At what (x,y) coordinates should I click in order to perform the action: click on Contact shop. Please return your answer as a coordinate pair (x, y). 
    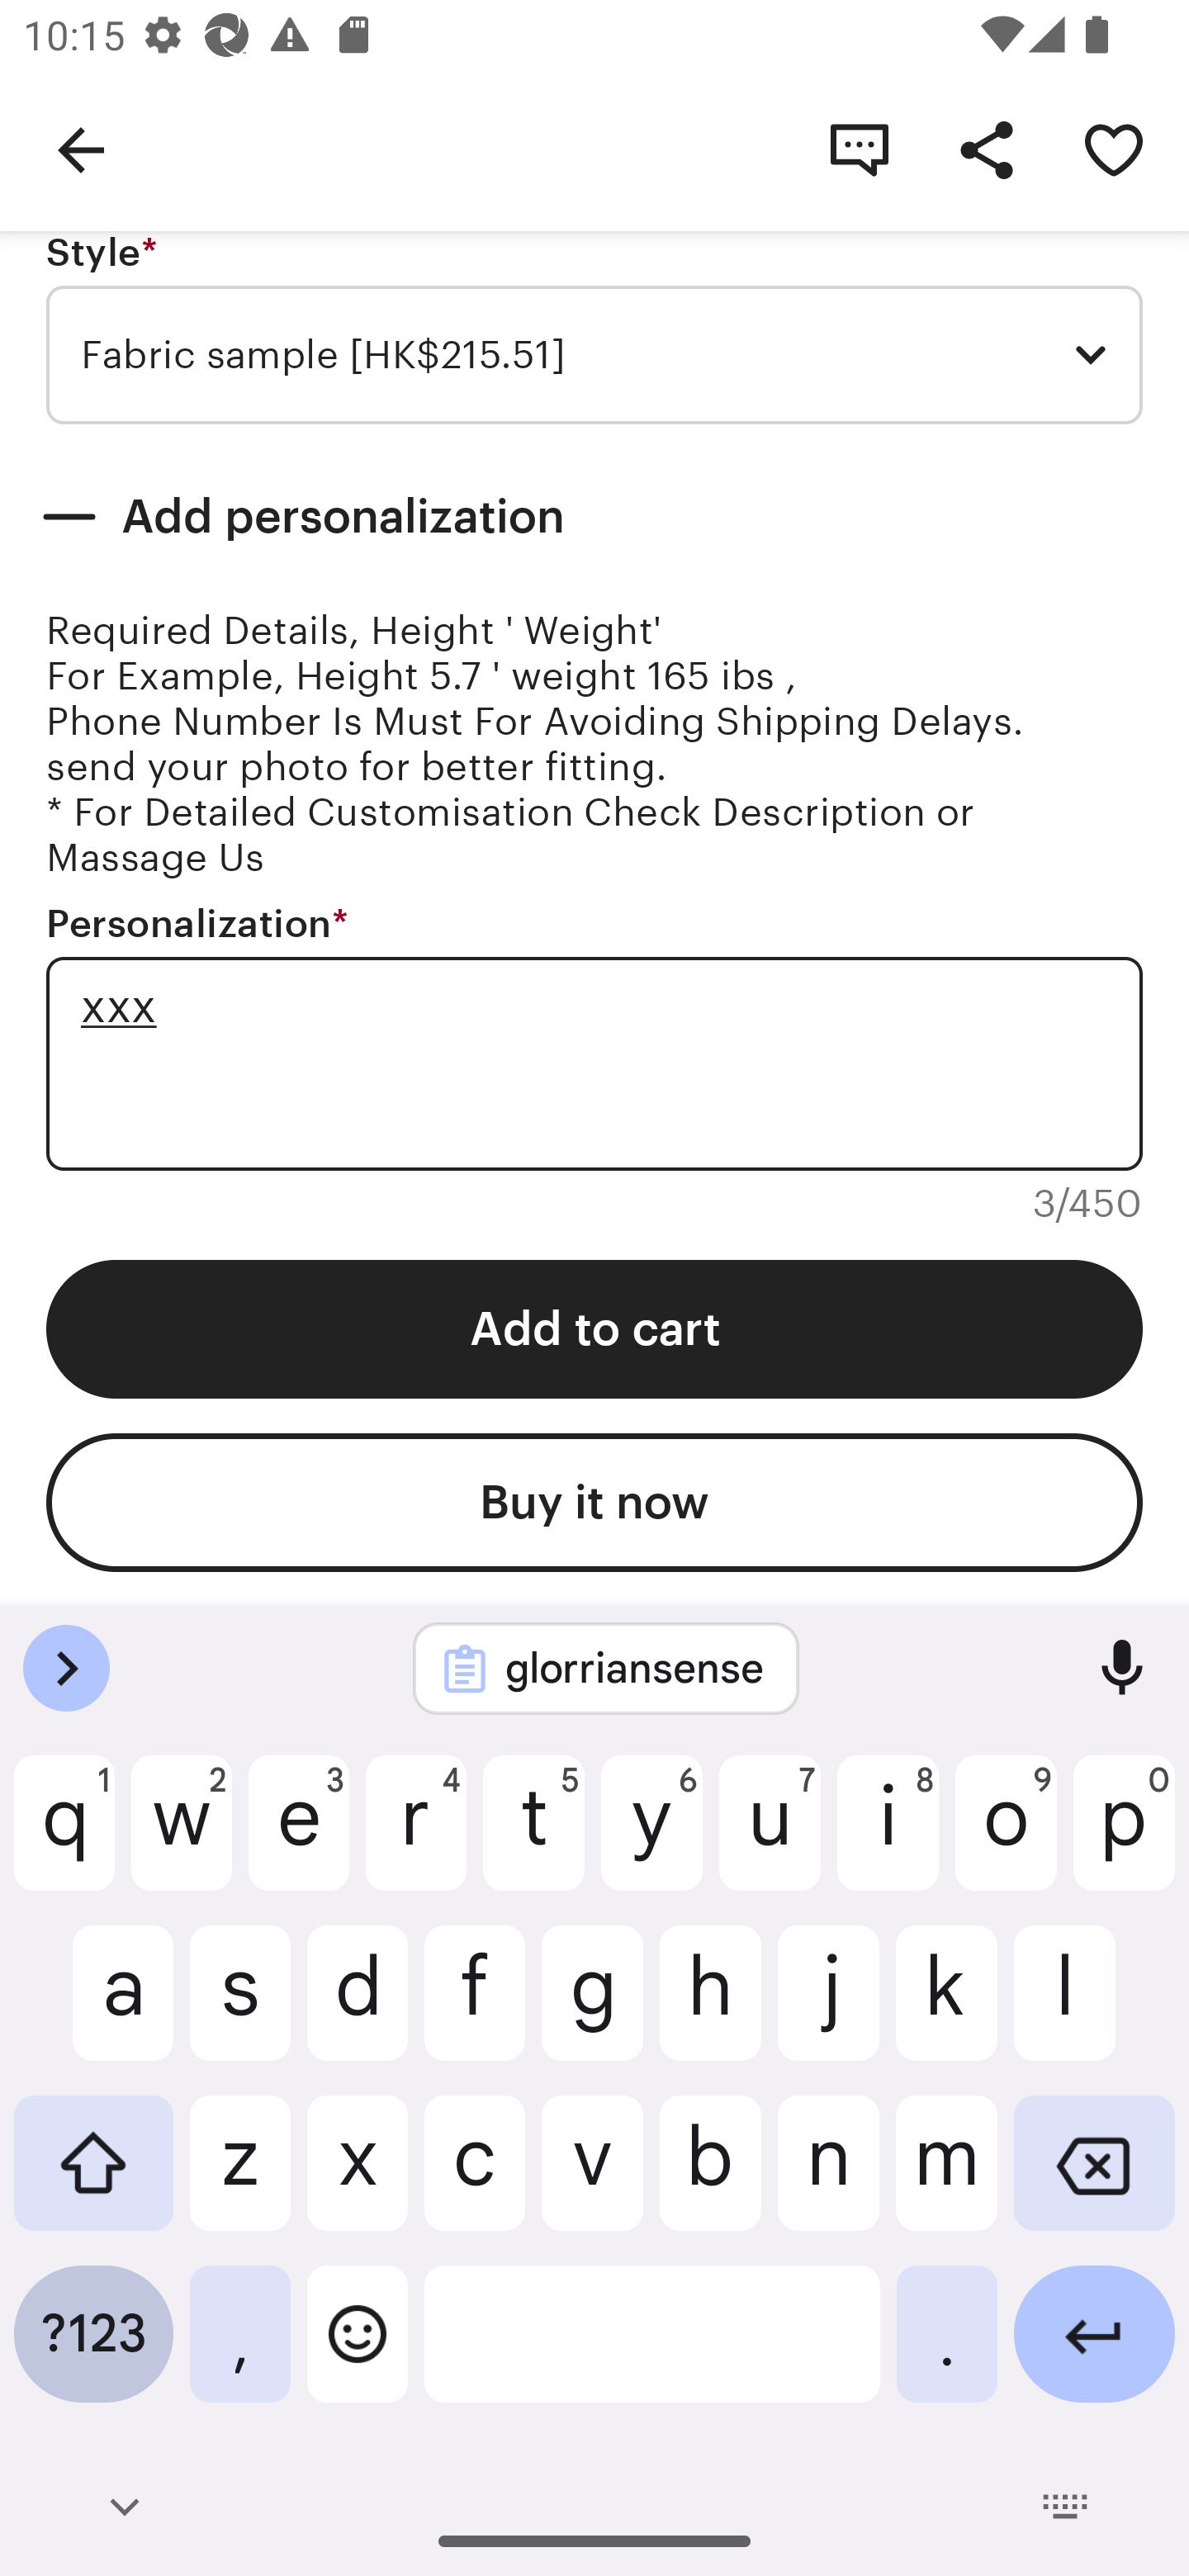
    Looking at the image, I should click on (859, 149).